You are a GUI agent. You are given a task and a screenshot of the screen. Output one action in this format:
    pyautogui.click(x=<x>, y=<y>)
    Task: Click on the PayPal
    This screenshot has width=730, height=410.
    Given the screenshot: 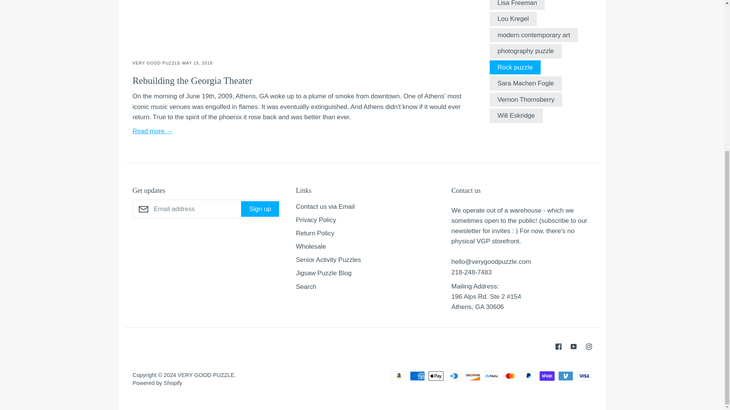 What is the action you would take?
    pyautogui.click(x=528, y=376)
    